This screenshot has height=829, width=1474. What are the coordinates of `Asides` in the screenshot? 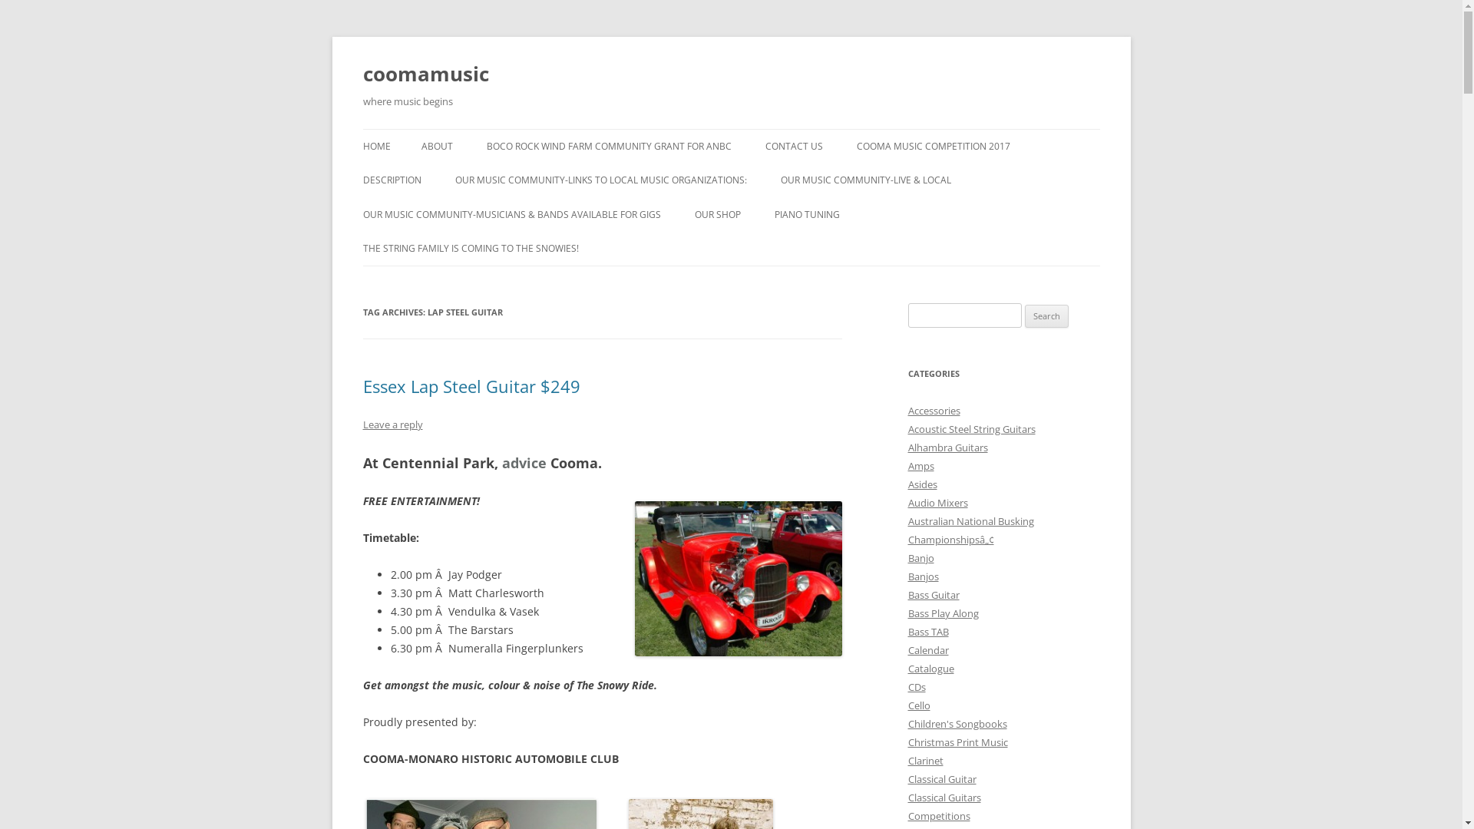 It's located at (922, 484).